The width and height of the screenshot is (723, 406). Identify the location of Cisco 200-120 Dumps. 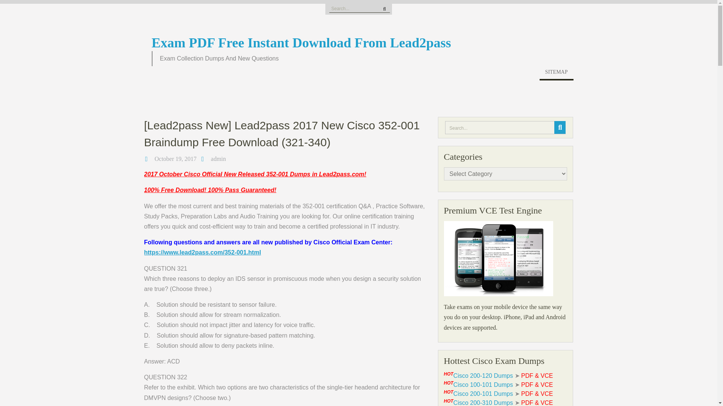
(483, 376).